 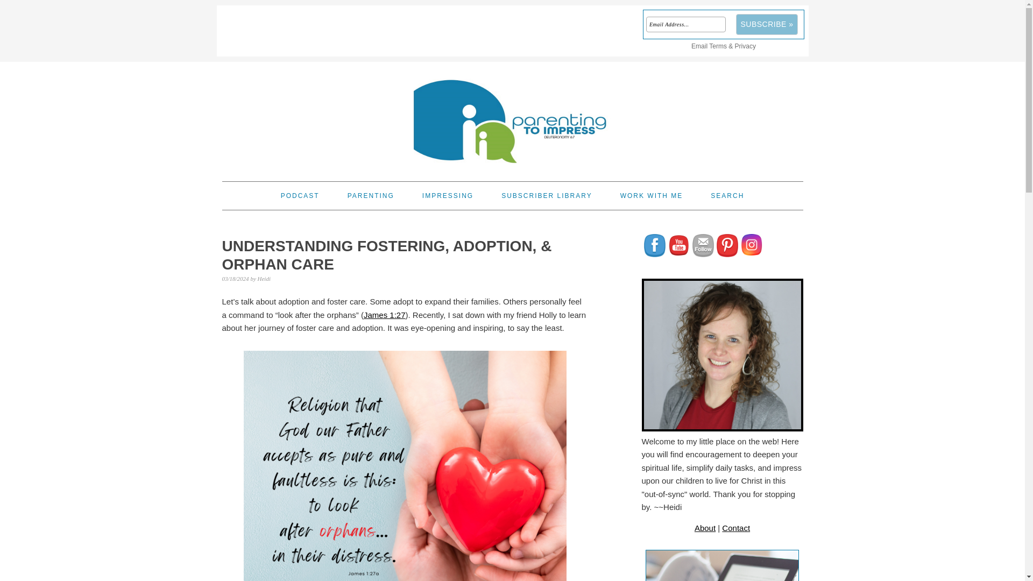 What do you see at coordinates (264, 278) in the screenshot?
I see `Heidi` at bounding box center [264, 278].